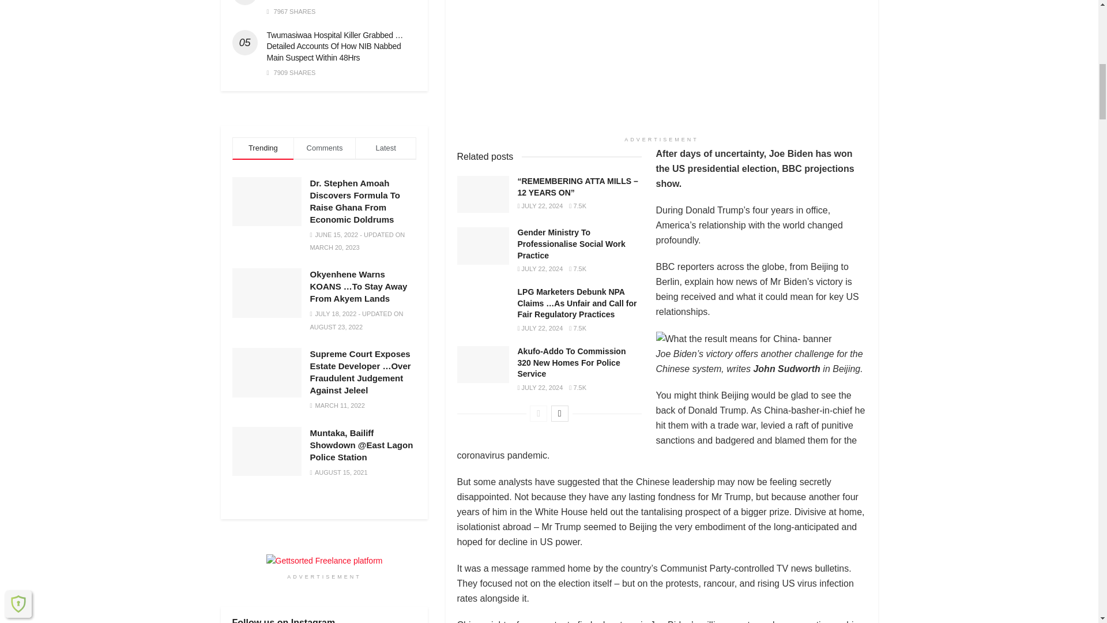 This screenshot has width=1107, height=623. I want to click on Next, so click(560, 414).